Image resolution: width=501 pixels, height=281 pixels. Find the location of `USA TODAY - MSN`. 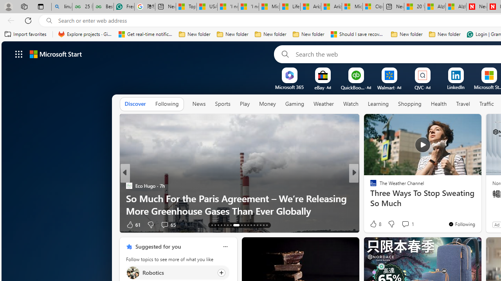

USA TODAY - MSN is located at coordinates (207, 7).